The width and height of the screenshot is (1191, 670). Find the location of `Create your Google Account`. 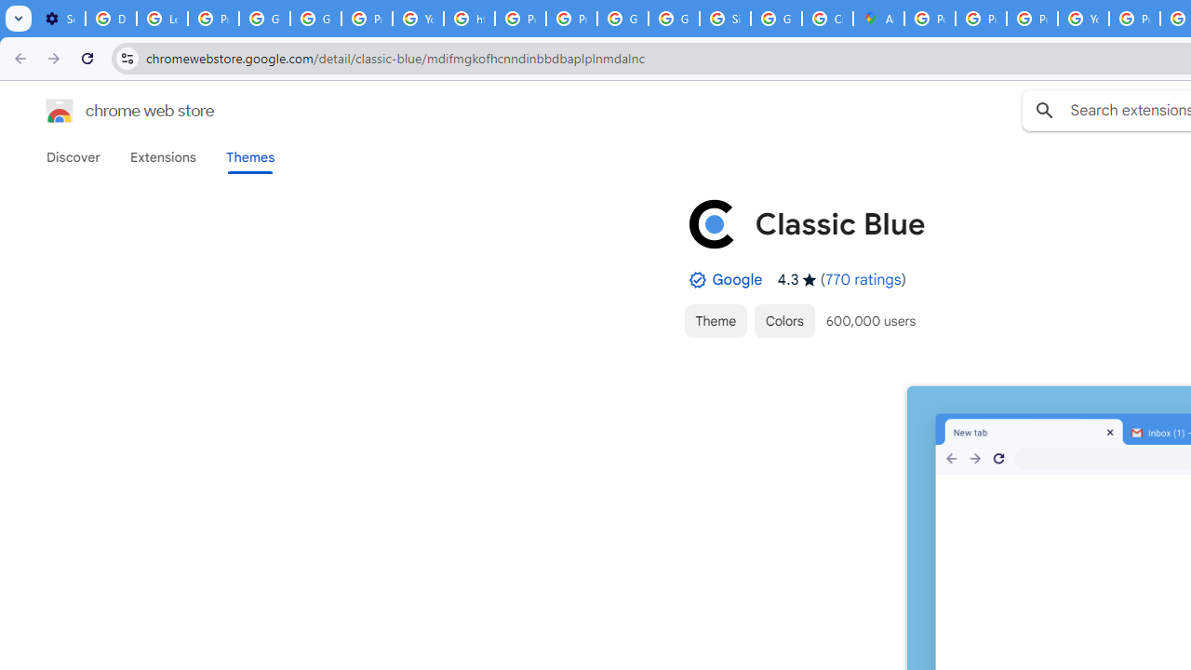

Create your Google Account is located at coordinates (826, 19).